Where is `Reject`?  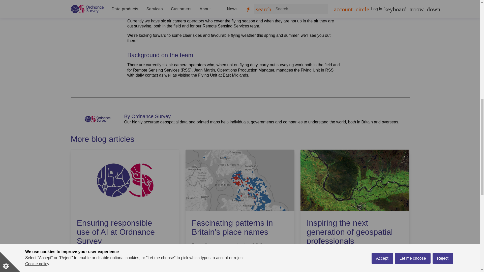
Reject is located at coordinates (443, 0).